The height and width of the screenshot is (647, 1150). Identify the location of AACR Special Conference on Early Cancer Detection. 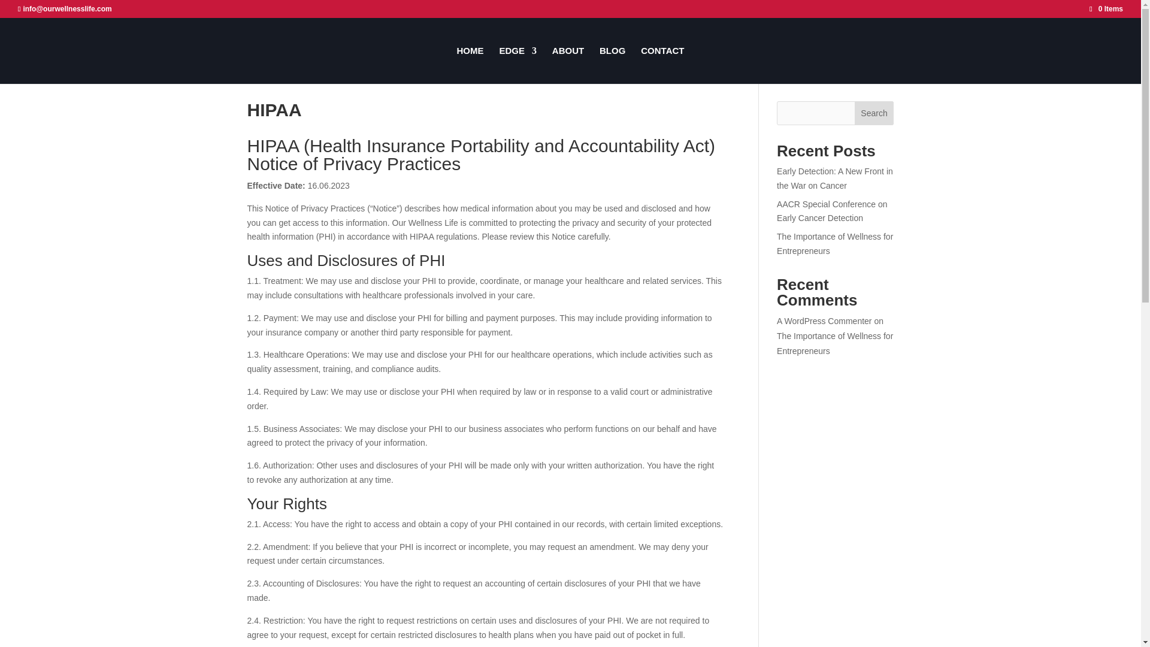
(831, 211).